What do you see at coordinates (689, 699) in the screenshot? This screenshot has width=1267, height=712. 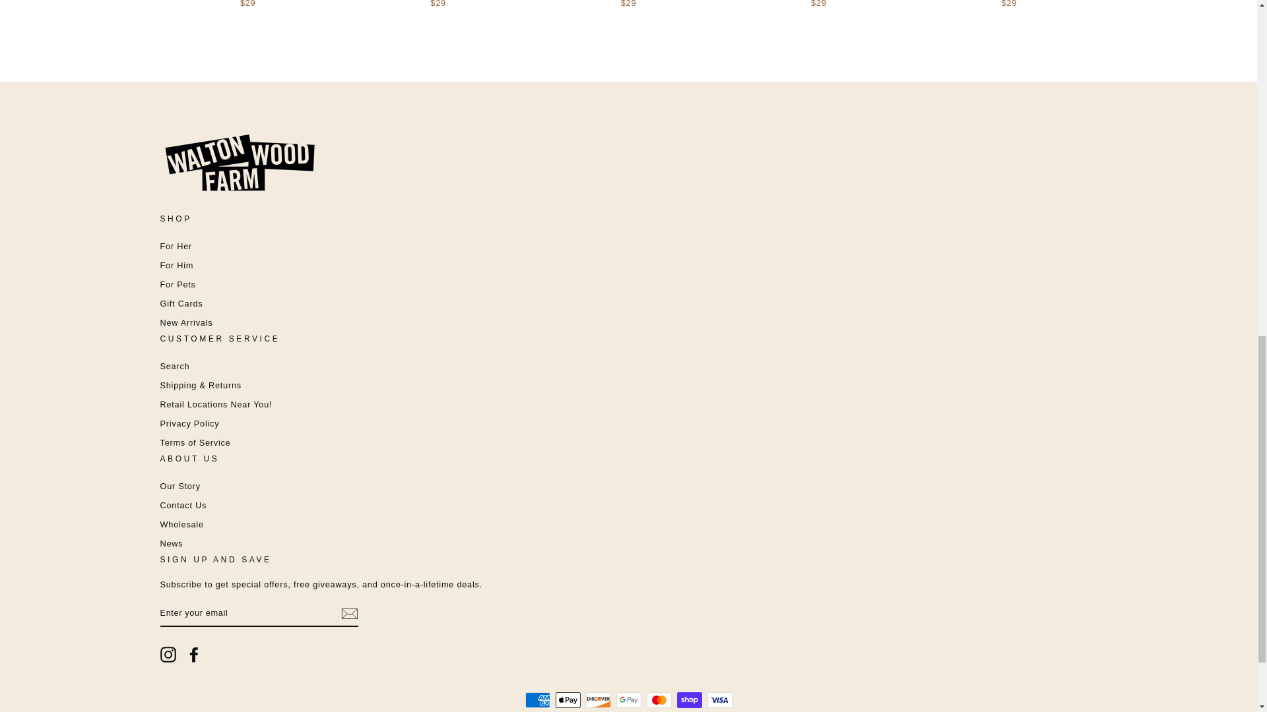 I see `Shop Pay` at bounding box center [689, 699].